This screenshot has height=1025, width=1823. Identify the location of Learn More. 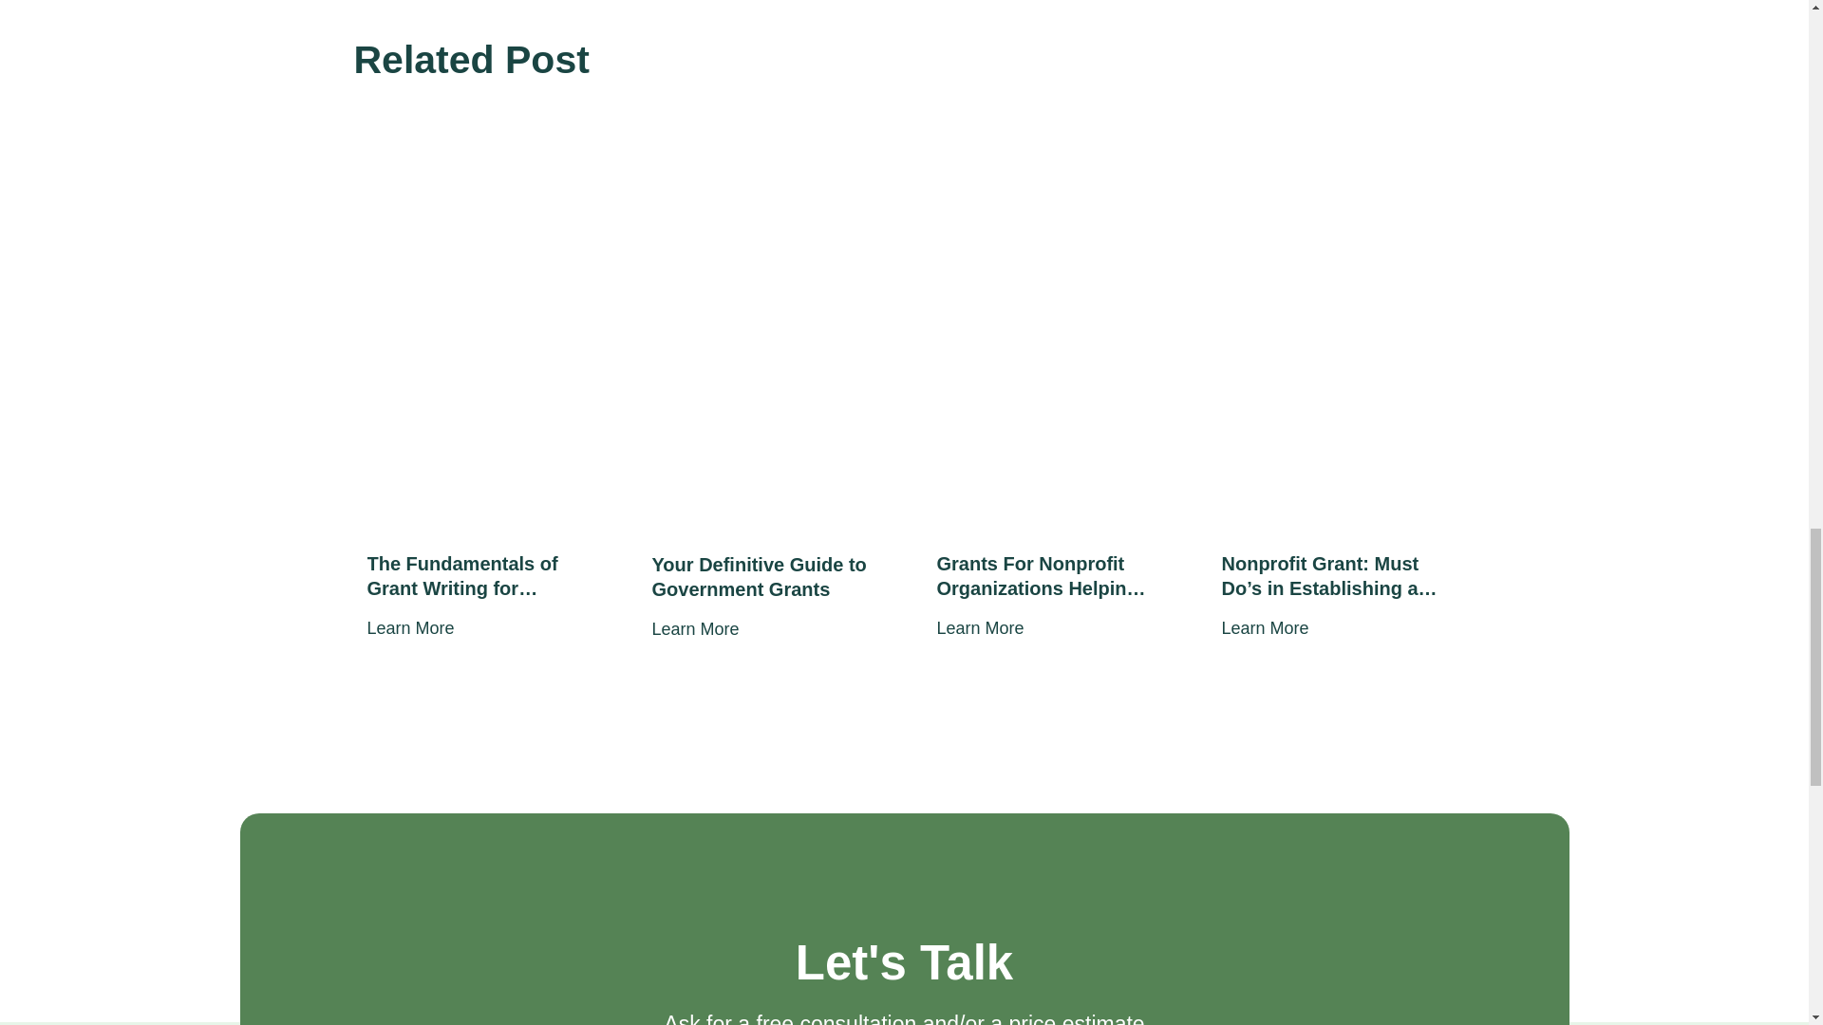
(1265, 628).